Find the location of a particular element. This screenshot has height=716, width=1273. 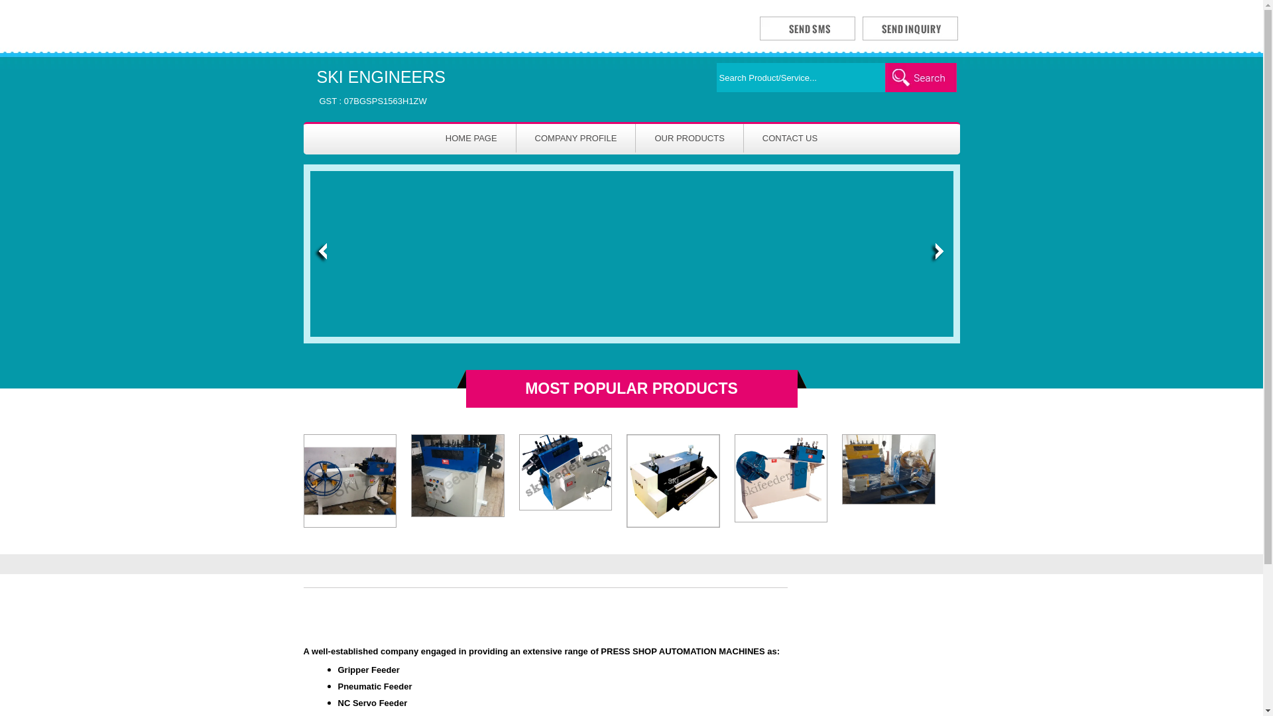

Decoiler Straightening Machines is located at coordinates (781, 478).